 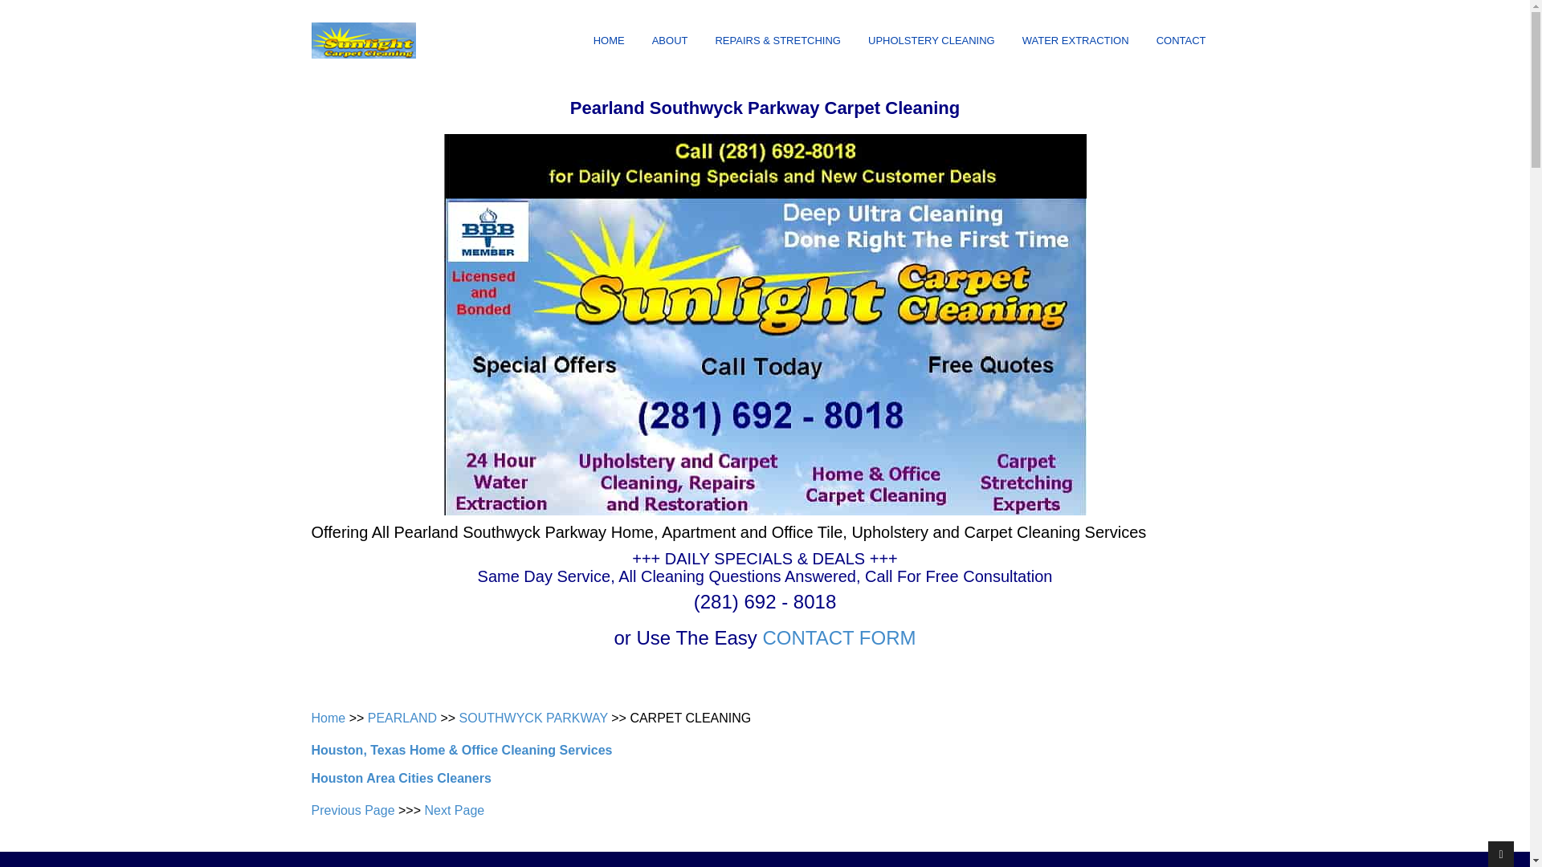 What do you see at coordinates (328, 718) in the screenshot?
I see `Home` at bounding box center [328, 718].